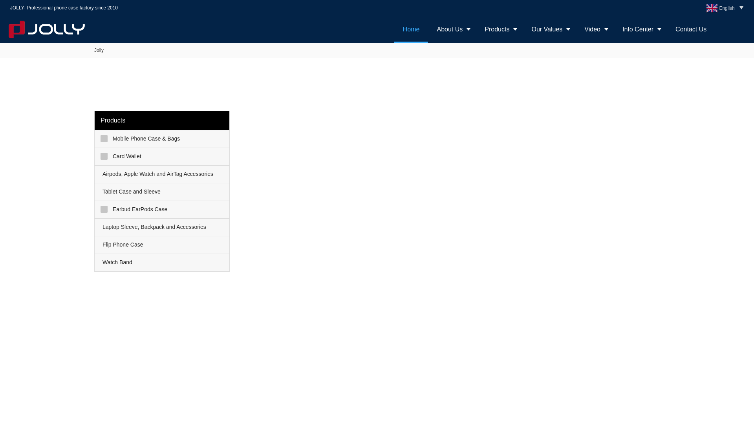 This screenshot has width=754, height=424. Describe the element at coordinates (640, 29) in the screenshot. I see `Info Center` at that location.